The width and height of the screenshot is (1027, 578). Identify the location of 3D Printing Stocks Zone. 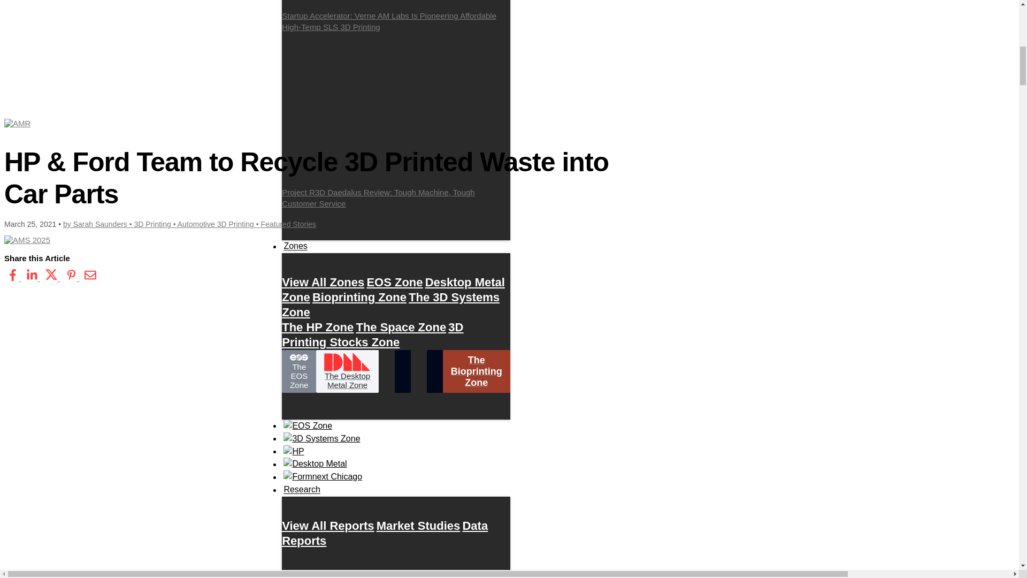
(372, 334).